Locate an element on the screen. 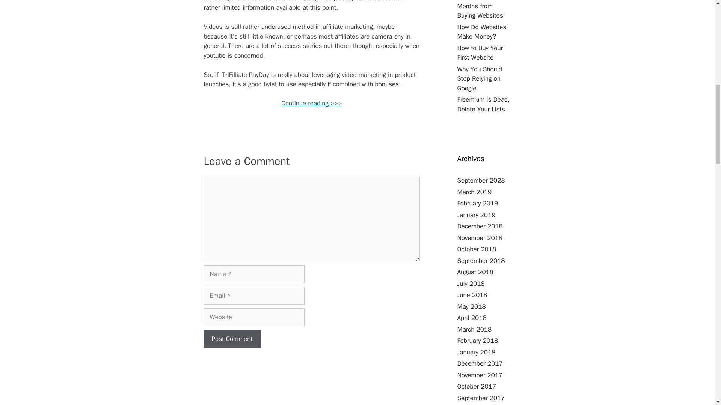 This screenshot has width=721, height=405. September 2023 is located at coordinates (481, 180).